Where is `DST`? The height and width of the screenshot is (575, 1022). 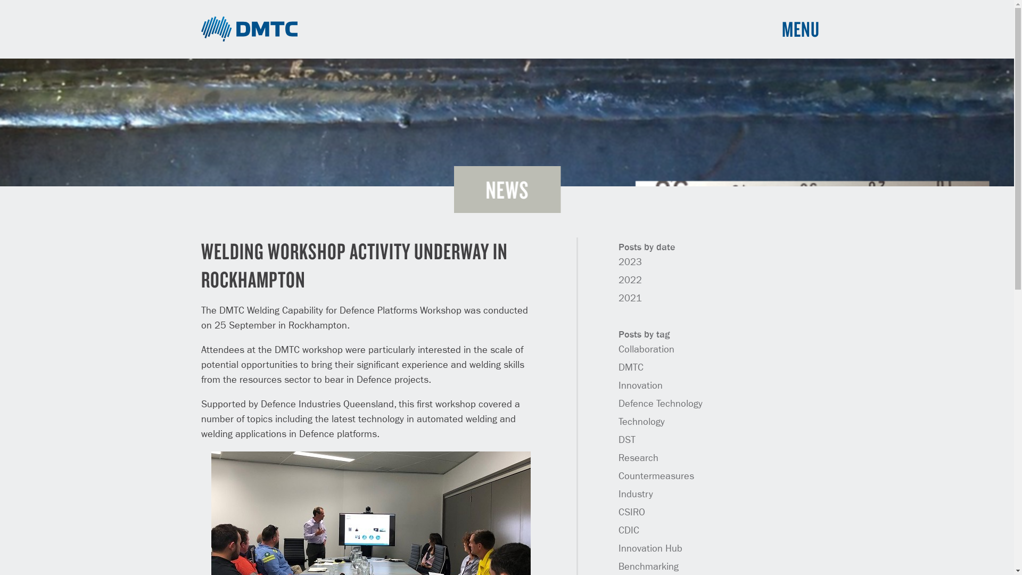 DST is located at coordinates (627, 440).